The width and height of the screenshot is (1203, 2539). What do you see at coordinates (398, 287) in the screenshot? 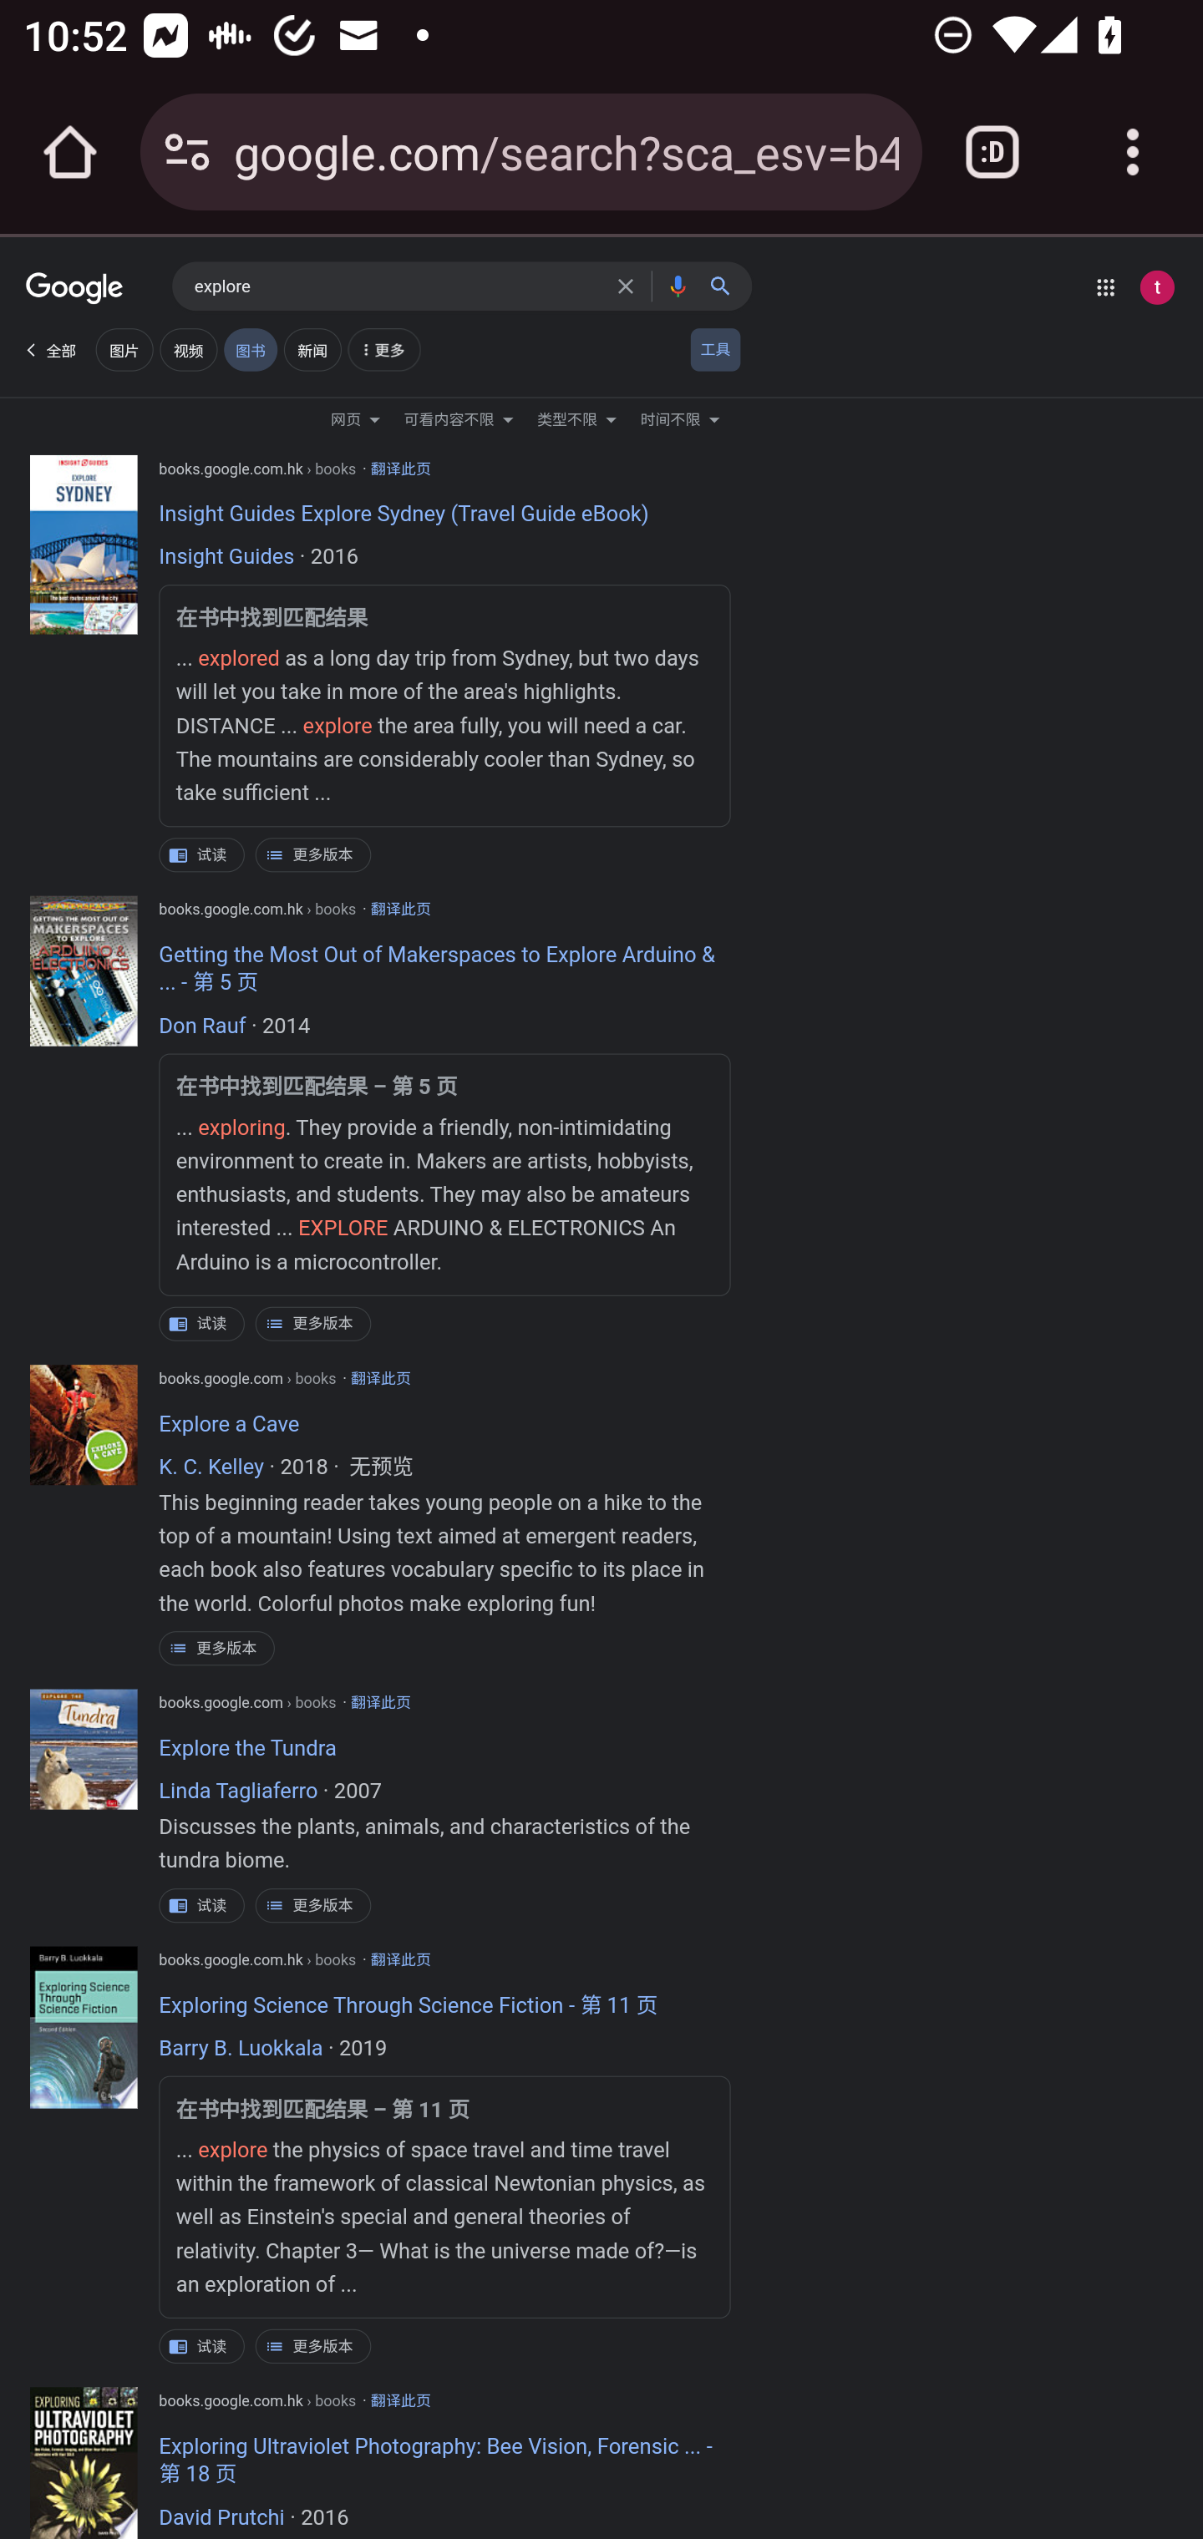
I see `explore` at bounding box center [398, 287].